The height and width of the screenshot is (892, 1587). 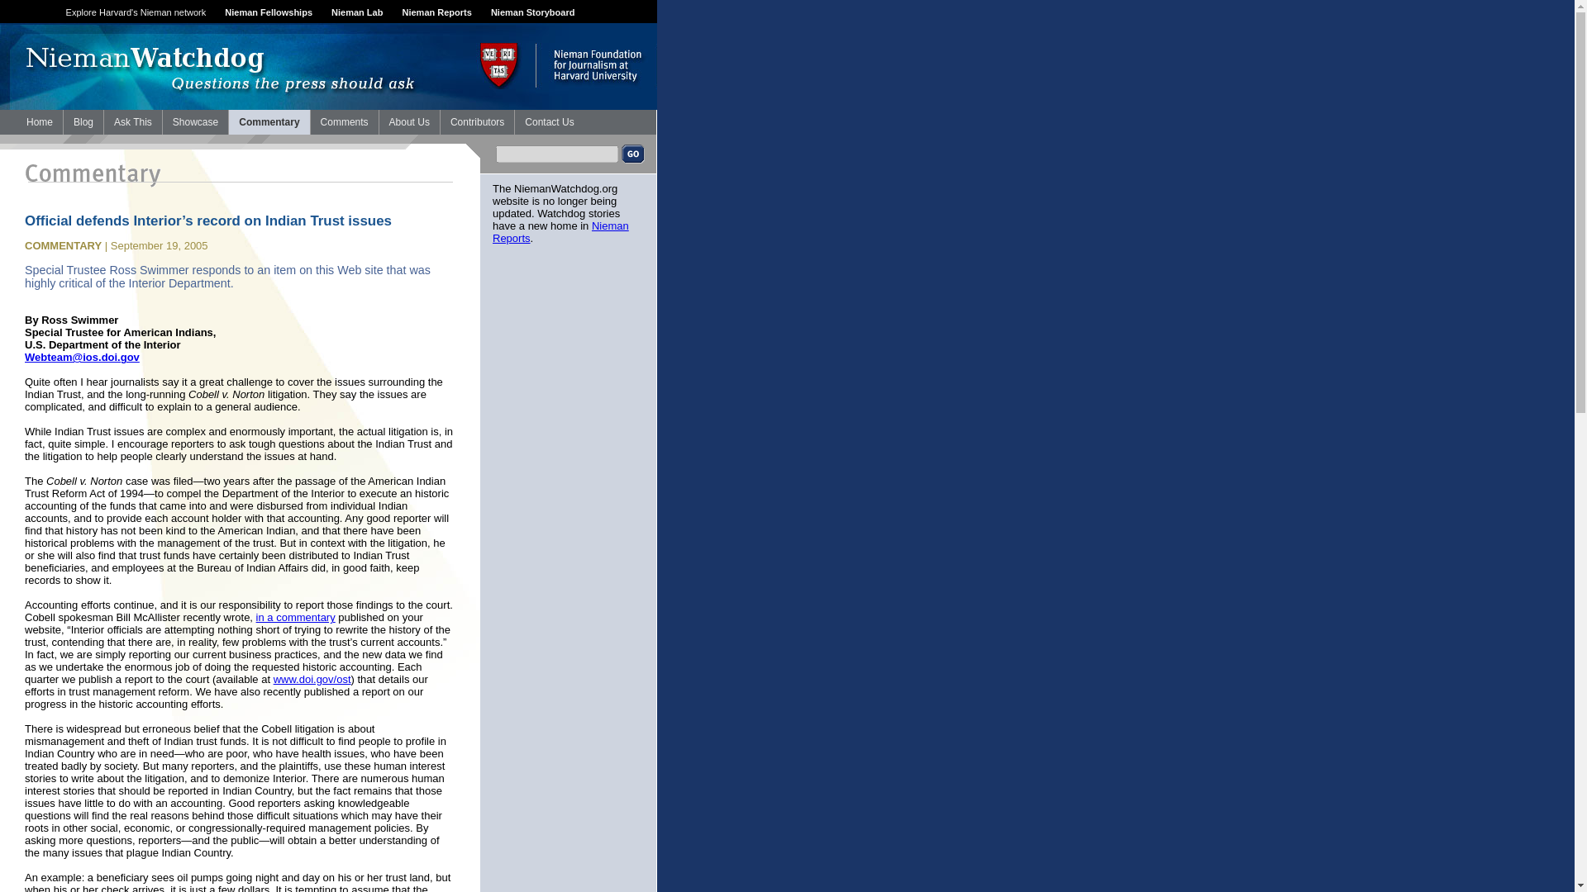 What do you see at coordinates (478, 122) in the screenshot?
I see `Contributors` at bounding box center [478, 122].